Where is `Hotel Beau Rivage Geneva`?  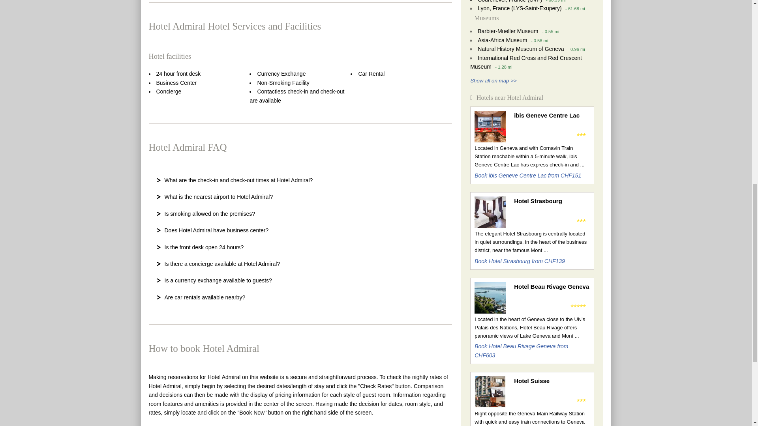
Hotel Beau Rivage Geneva is located at coordinates (552, 286).